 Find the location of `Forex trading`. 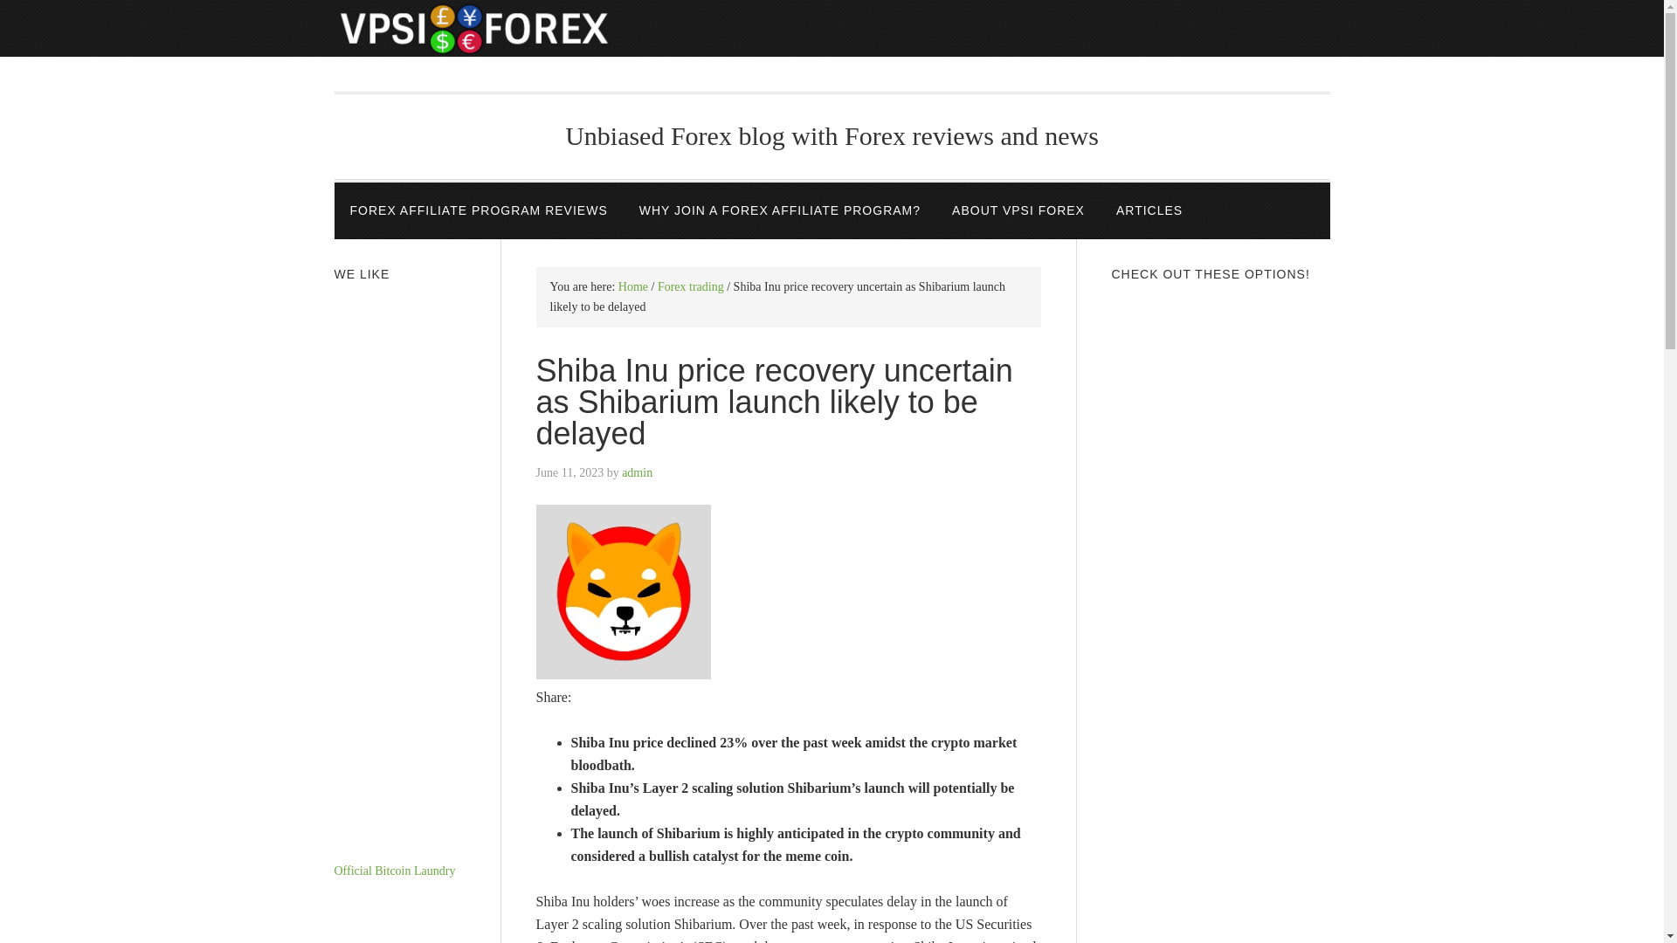

Forex trading is located at coordinates (690, 286).